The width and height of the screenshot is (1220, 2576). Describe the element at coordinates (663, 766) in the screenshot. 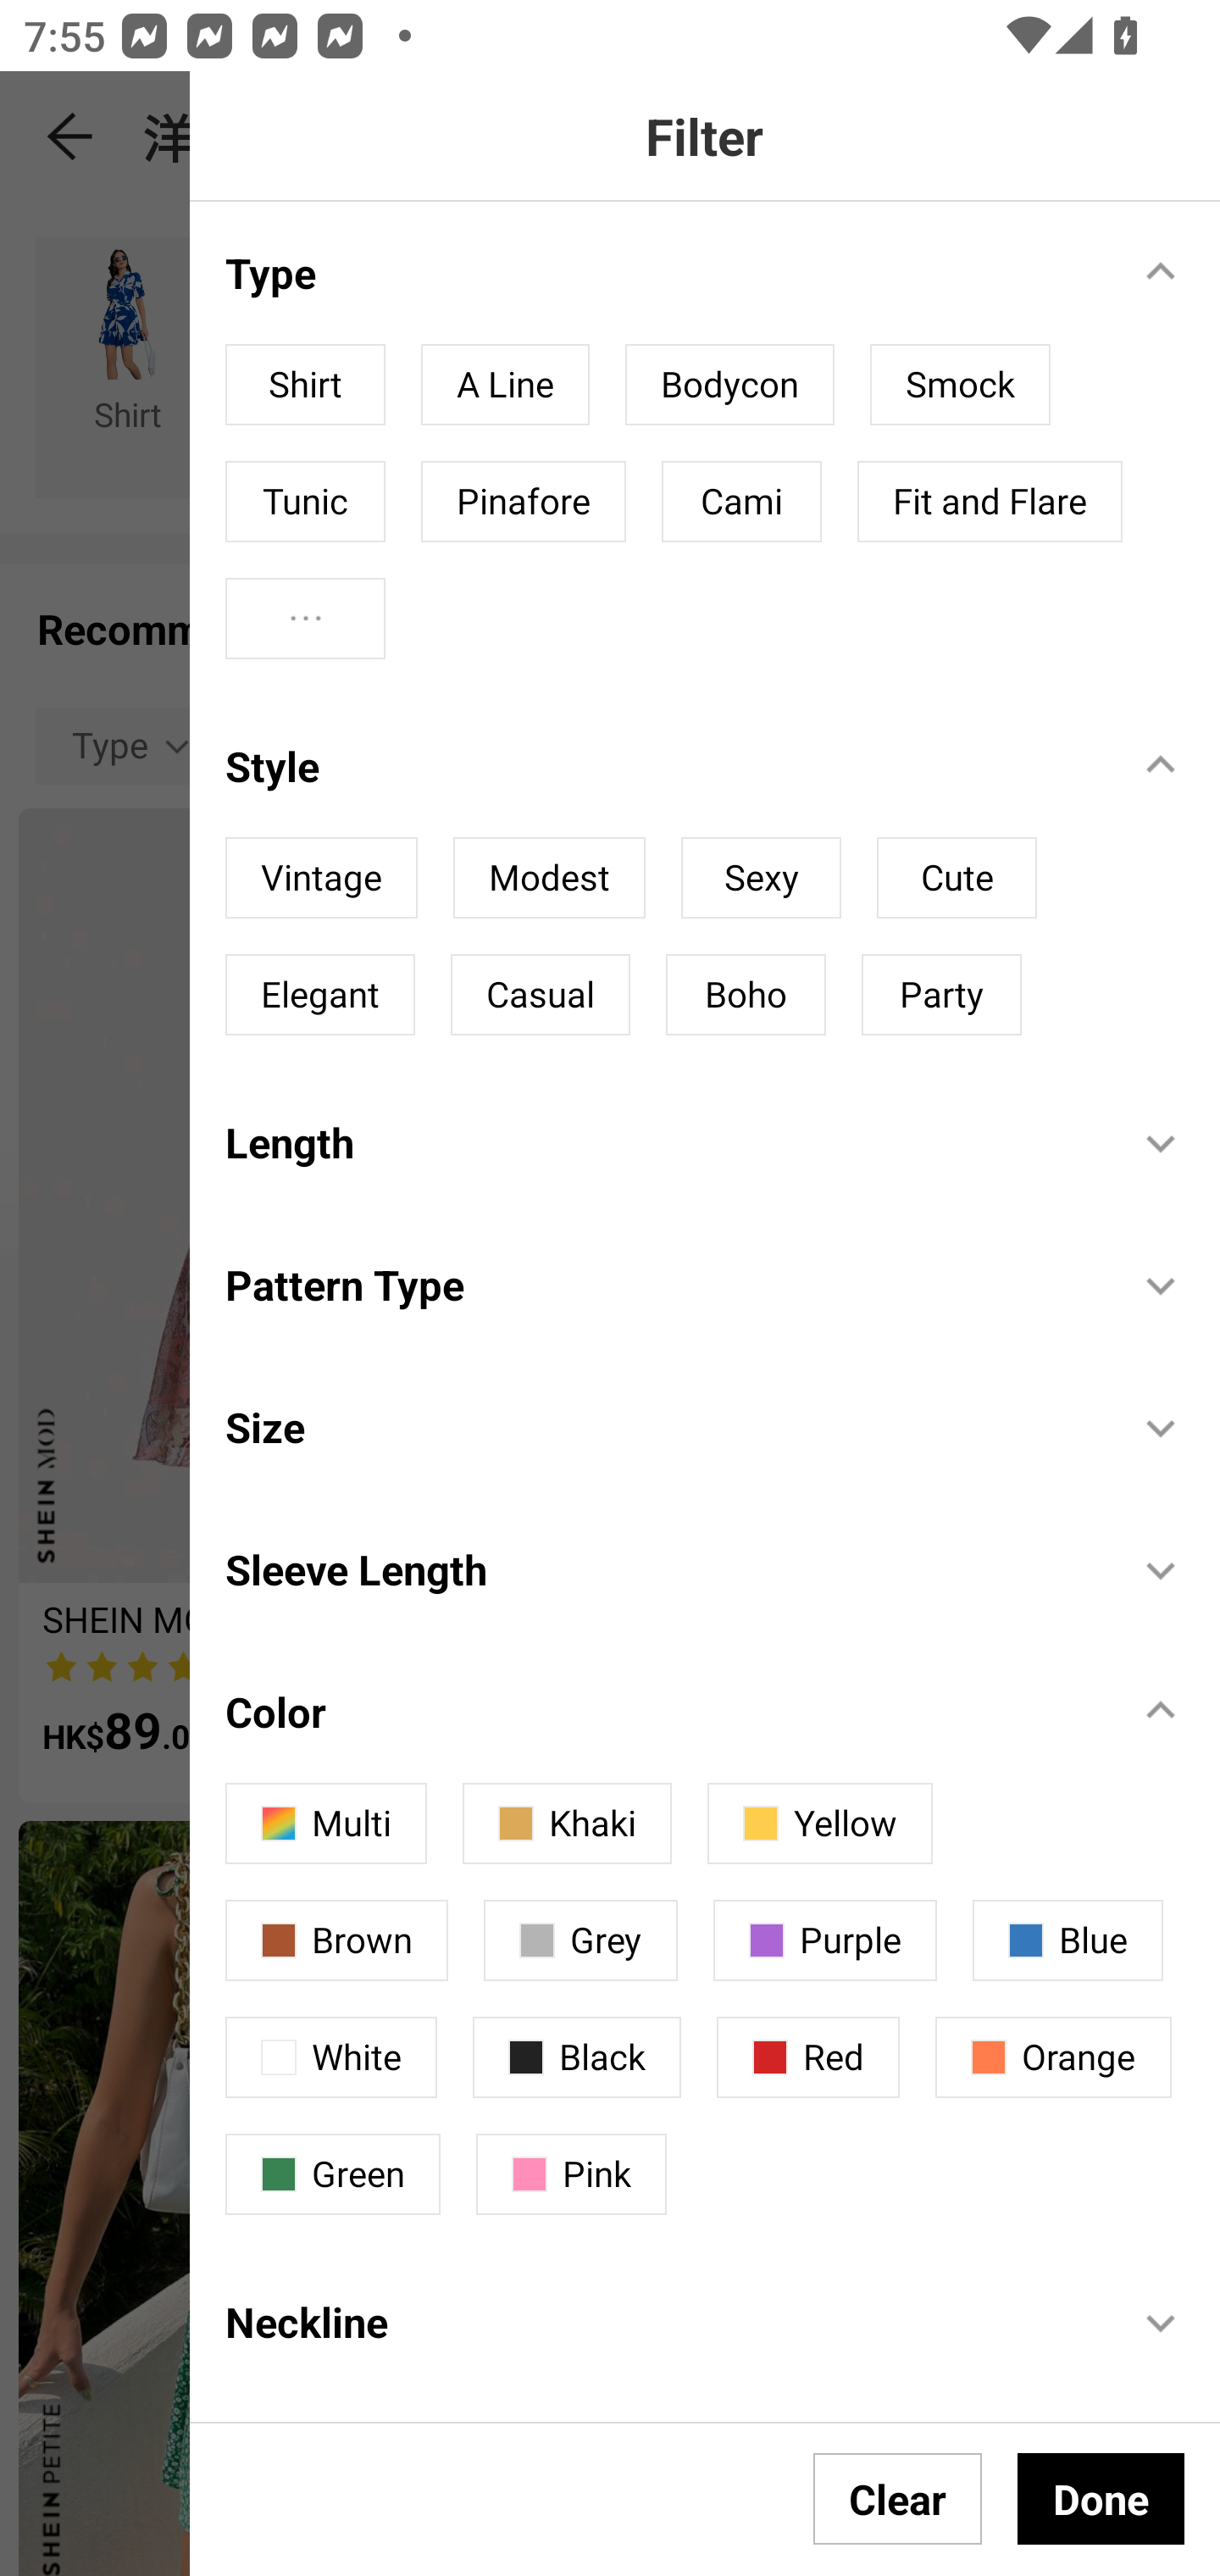

I see `Style` at that location.